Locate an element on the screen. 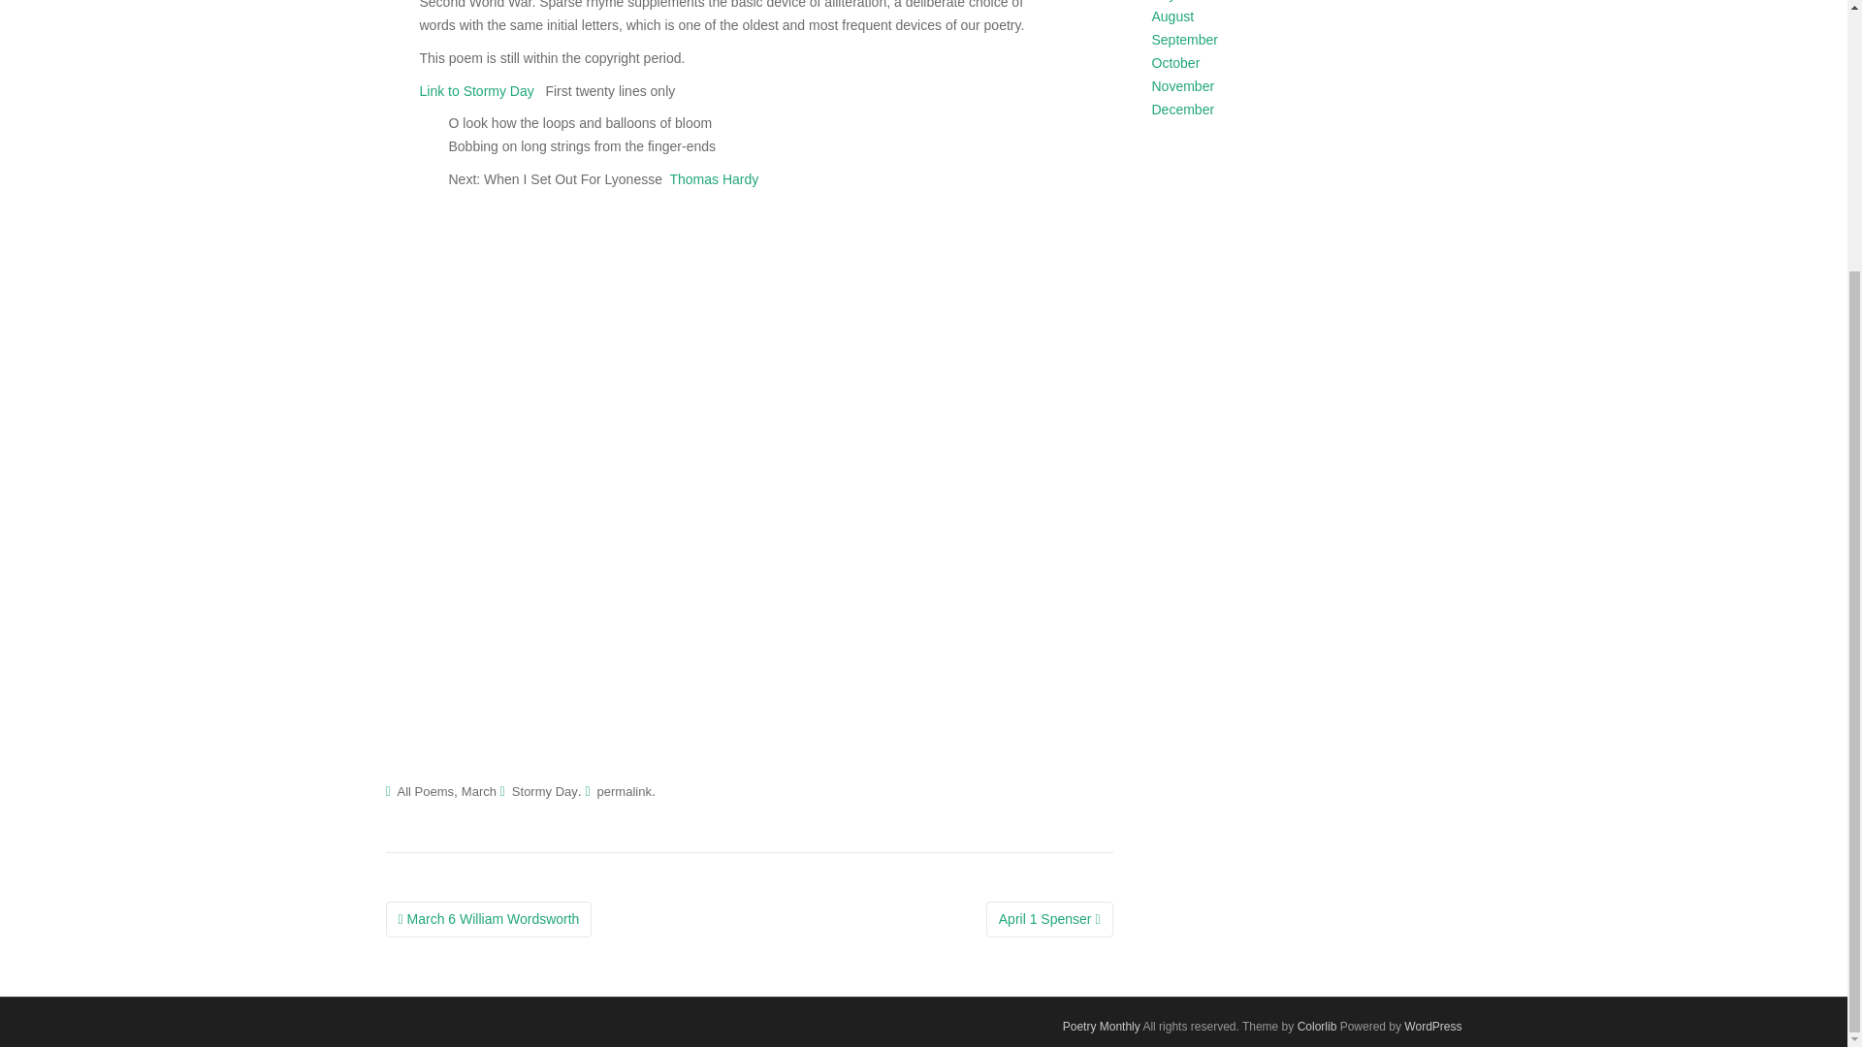 The height and width of the screenshot is (1047, 1862). Poetry Monthly is located at coordinates (1102, 1026).